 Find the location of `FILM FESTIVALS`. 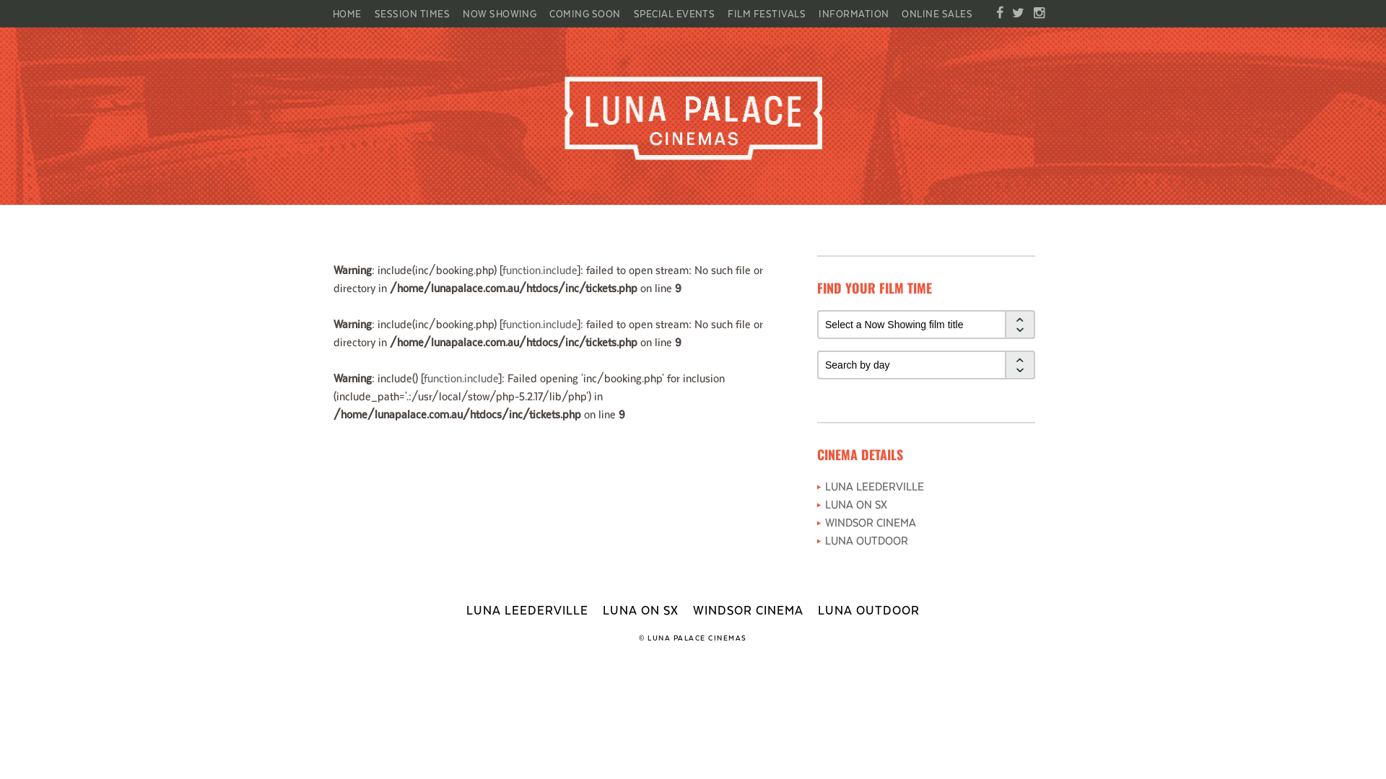

FILM FESTIVALS is located at coordinates (767, 13).